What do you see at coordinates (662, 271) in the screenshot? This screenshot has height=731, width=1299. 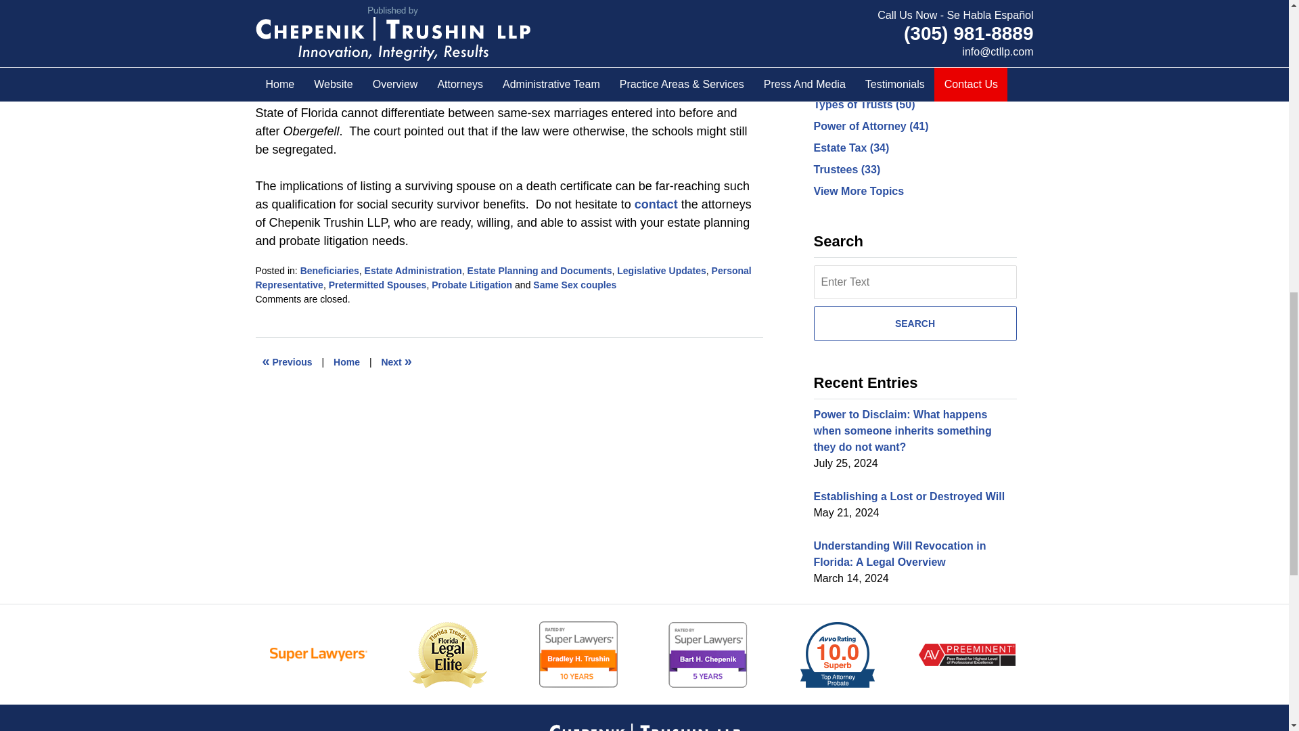 I see `View all posts in Legislative Updates` at bounding box center [662, 271].